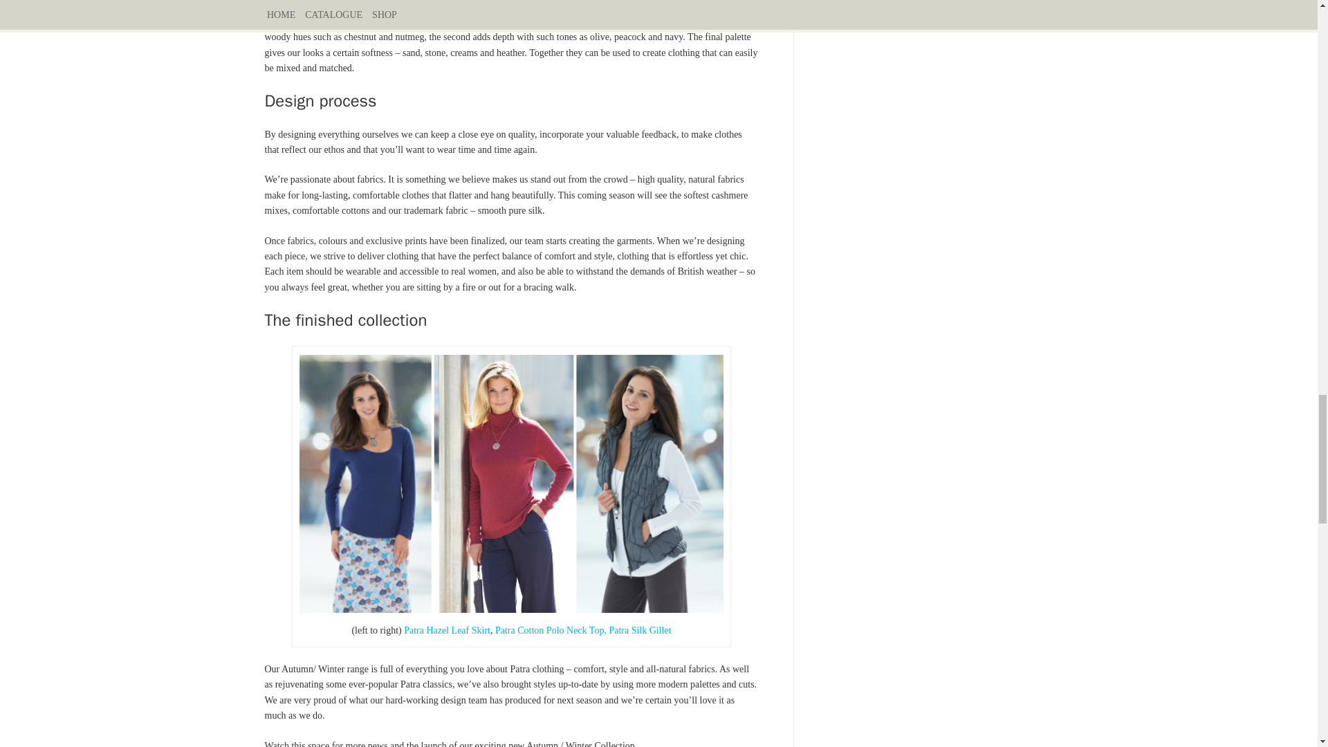  Describe the element at coordinates (639, 630) in the screenshot. I see `Patra Silk Gillet` at that location.